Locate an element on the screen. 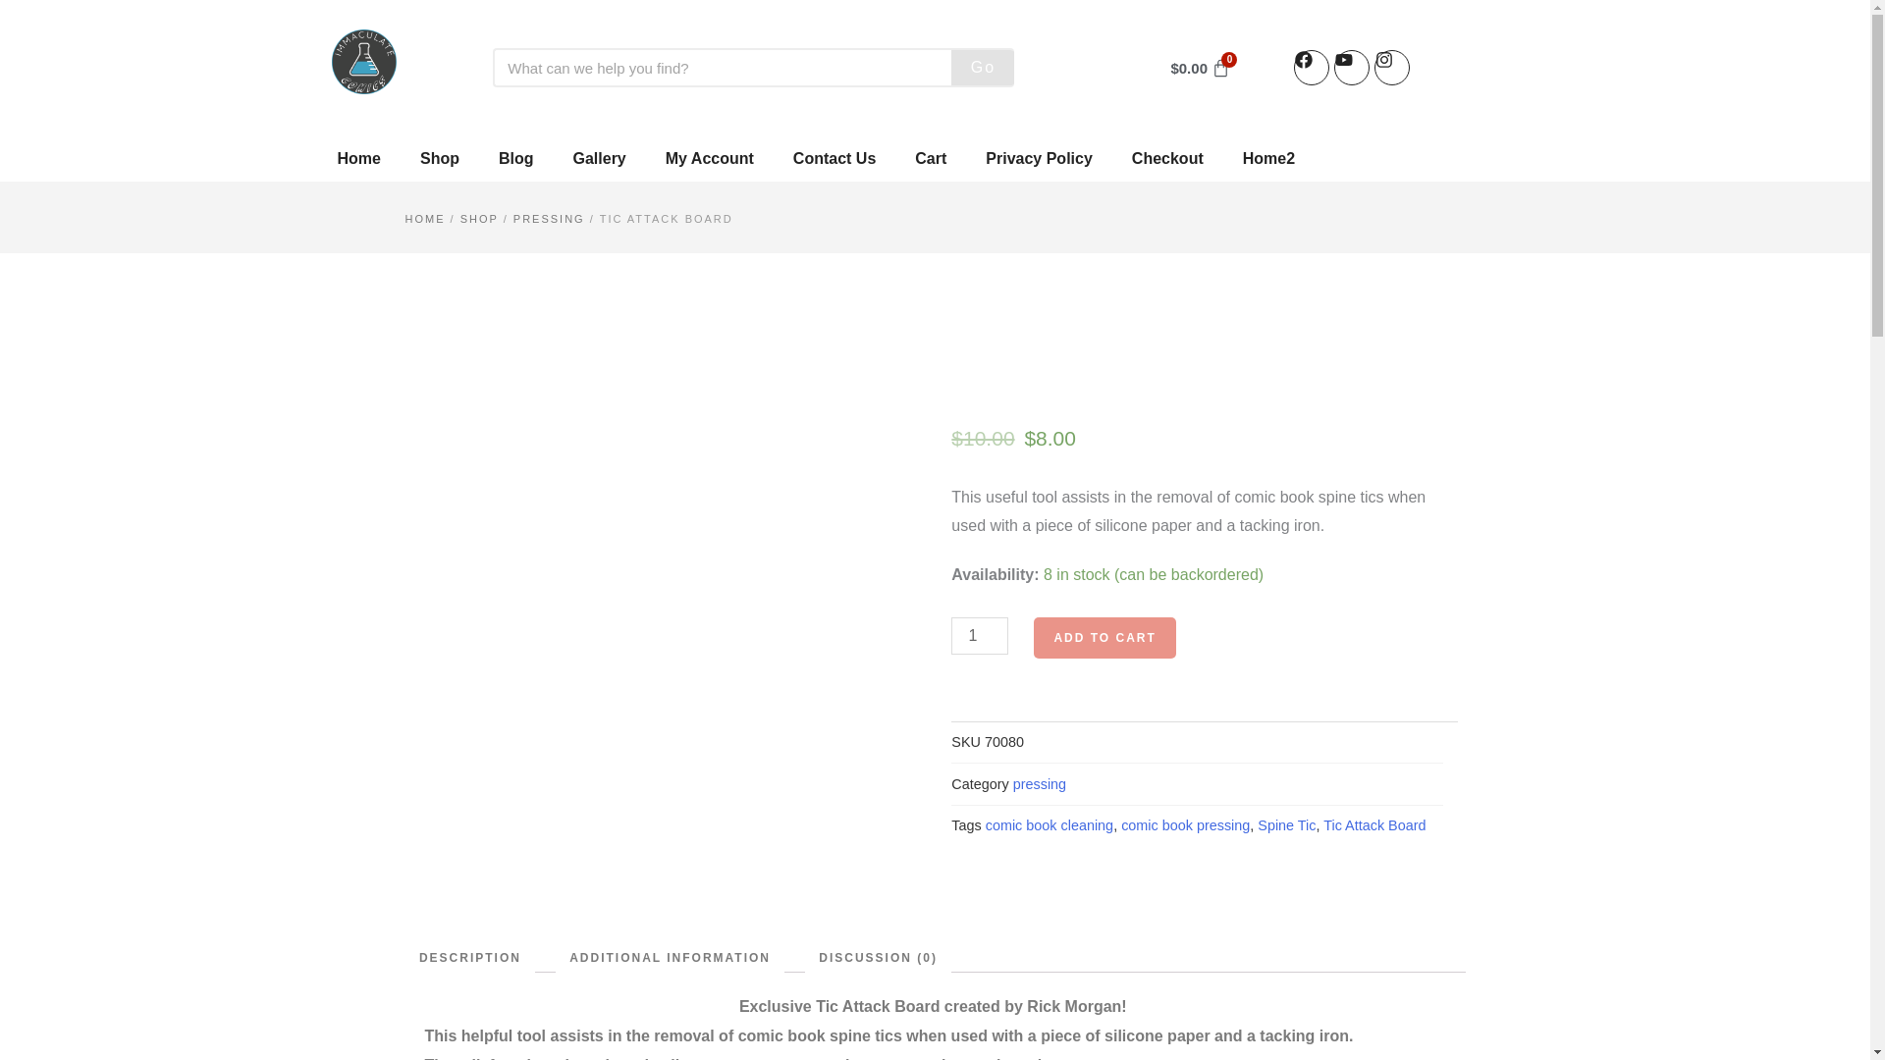  Privacy Policy is located at coordinates (1039, 159).